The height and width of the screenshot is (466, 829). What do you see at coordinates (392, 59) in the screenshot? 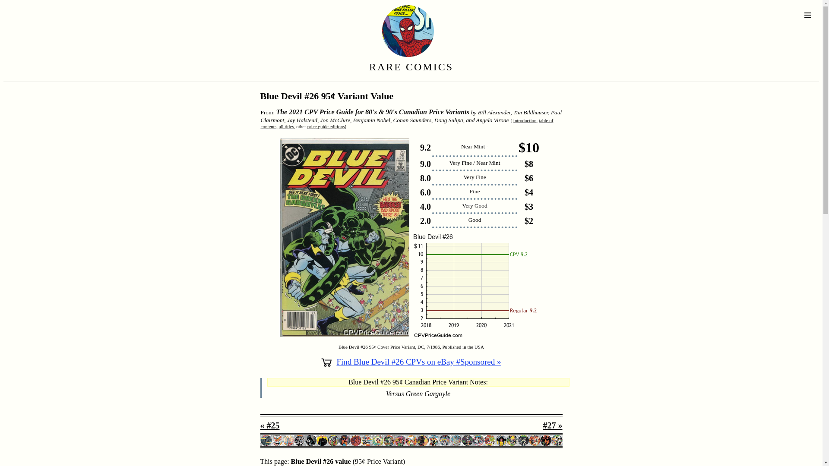
I see `Rare Comics` at bounding box center [392, 59].